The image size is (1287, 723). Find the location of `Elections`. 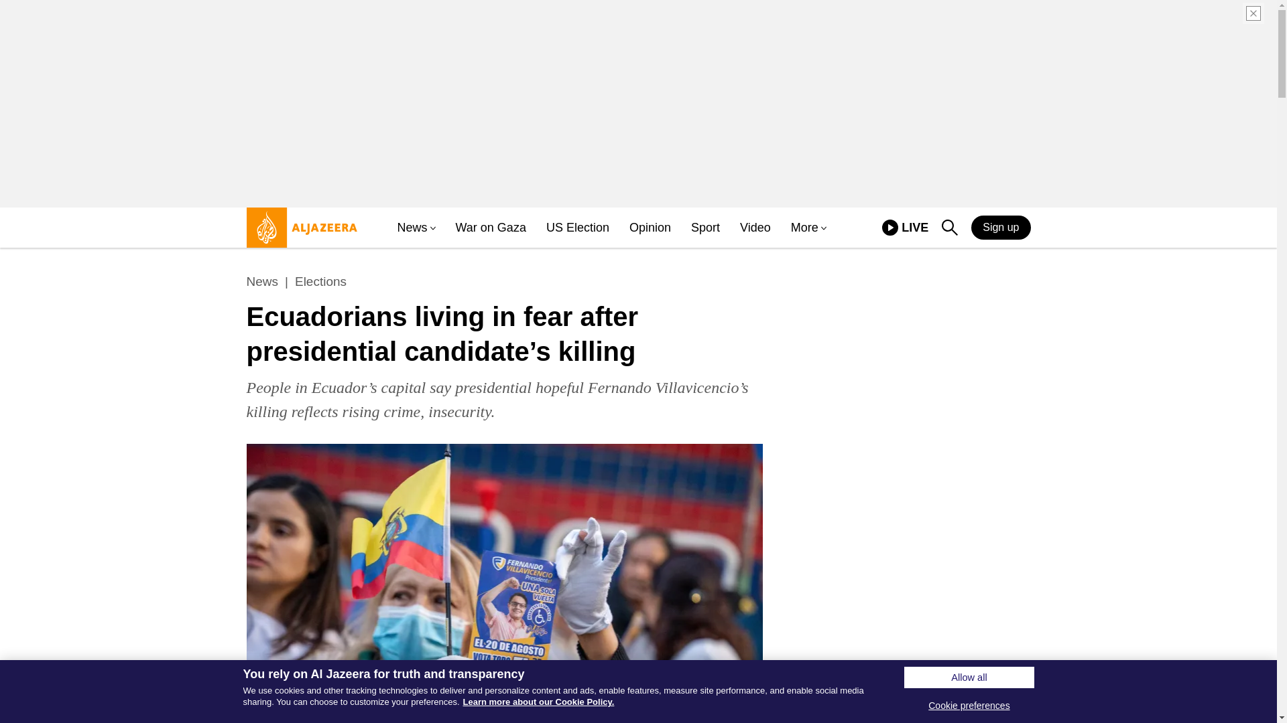

Elections is located at coordinates (412, 228).